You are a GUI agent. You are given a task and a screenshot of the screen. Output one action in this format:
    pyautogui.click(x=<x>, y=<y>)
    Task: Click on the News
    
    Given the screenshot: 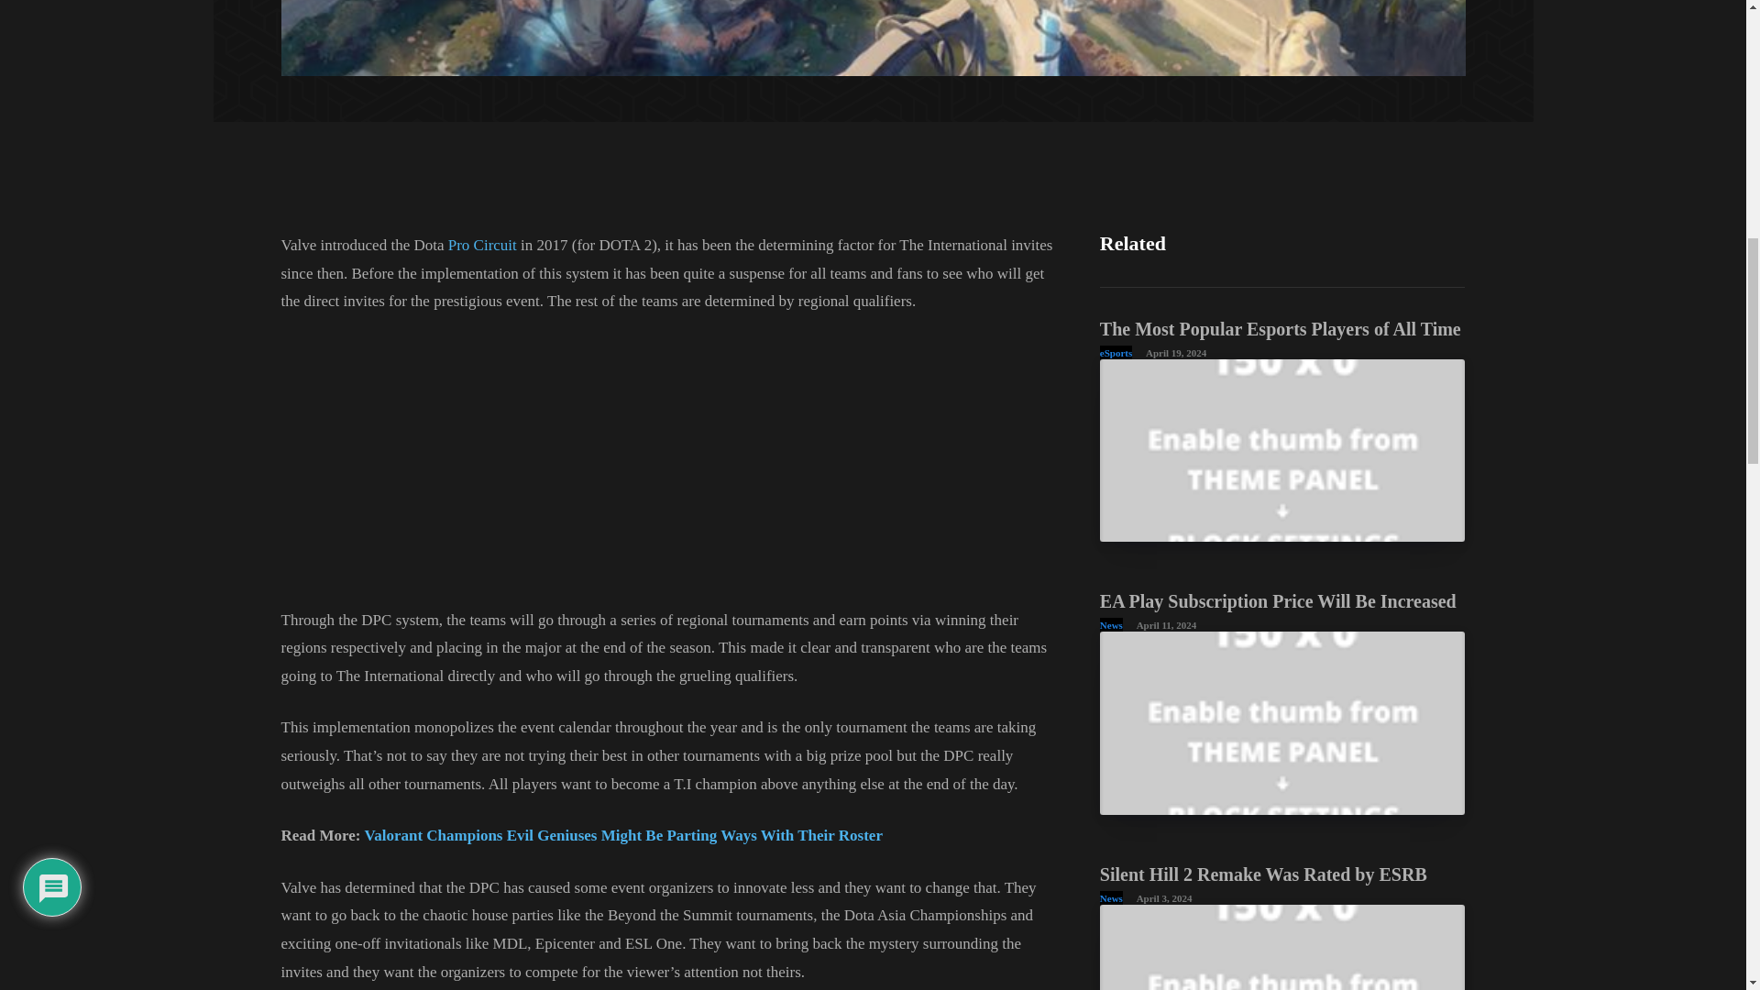 What is the action you would take?
    pyautogui.click(x=1111, y=898)
    